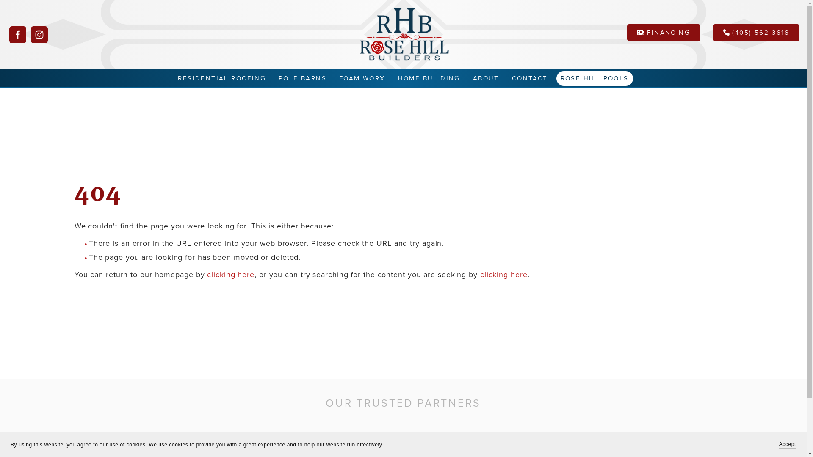  Describe the element at coordinates (222, 78) in the screenshot. I see `RESIDENTIAL ROOFING` at that location.